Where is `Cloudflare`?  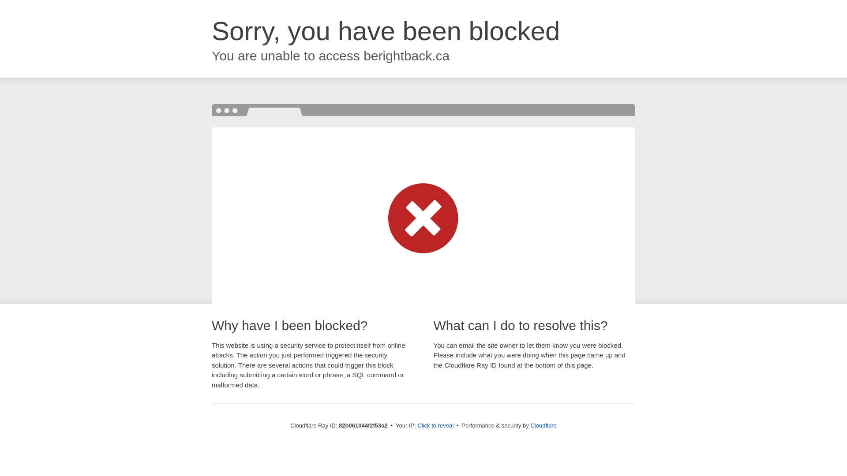
Cloudflare is located at coordinates (543, 426).